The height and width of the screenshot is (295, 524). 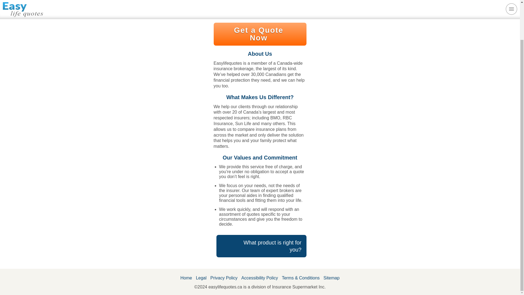 What do you see at coordinates (224, 278) in the screenshot?
I see `Privacy Policy` at bounding box center [224, 278].